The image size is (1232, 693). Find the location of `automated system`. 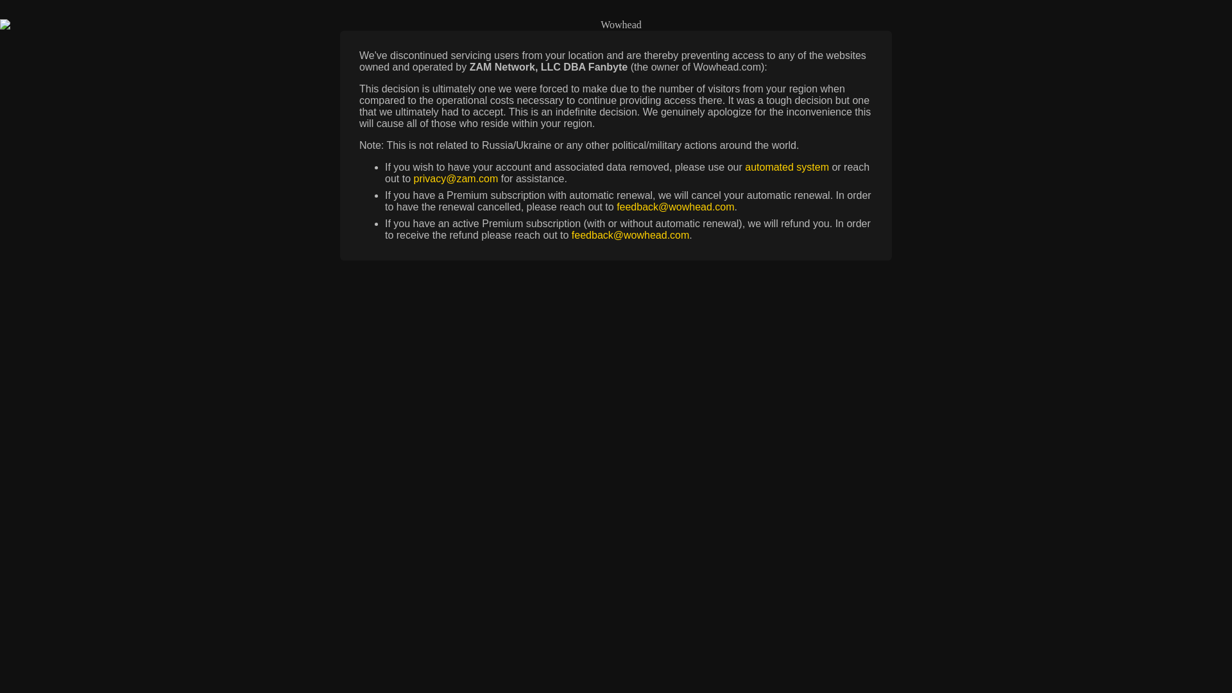

automated system is located at coordinates (787, 167).